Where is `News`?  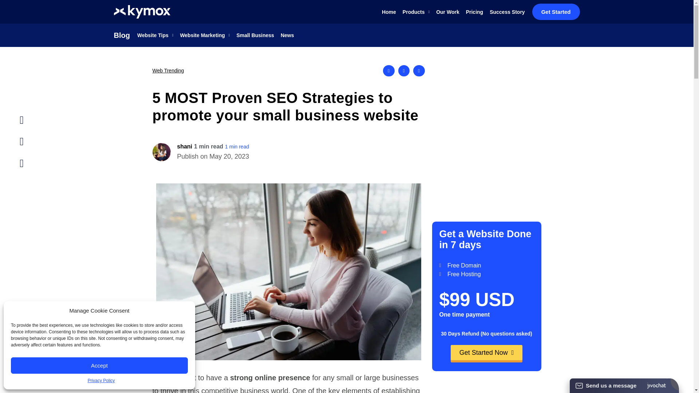
News is located at coordinates (288, 35).